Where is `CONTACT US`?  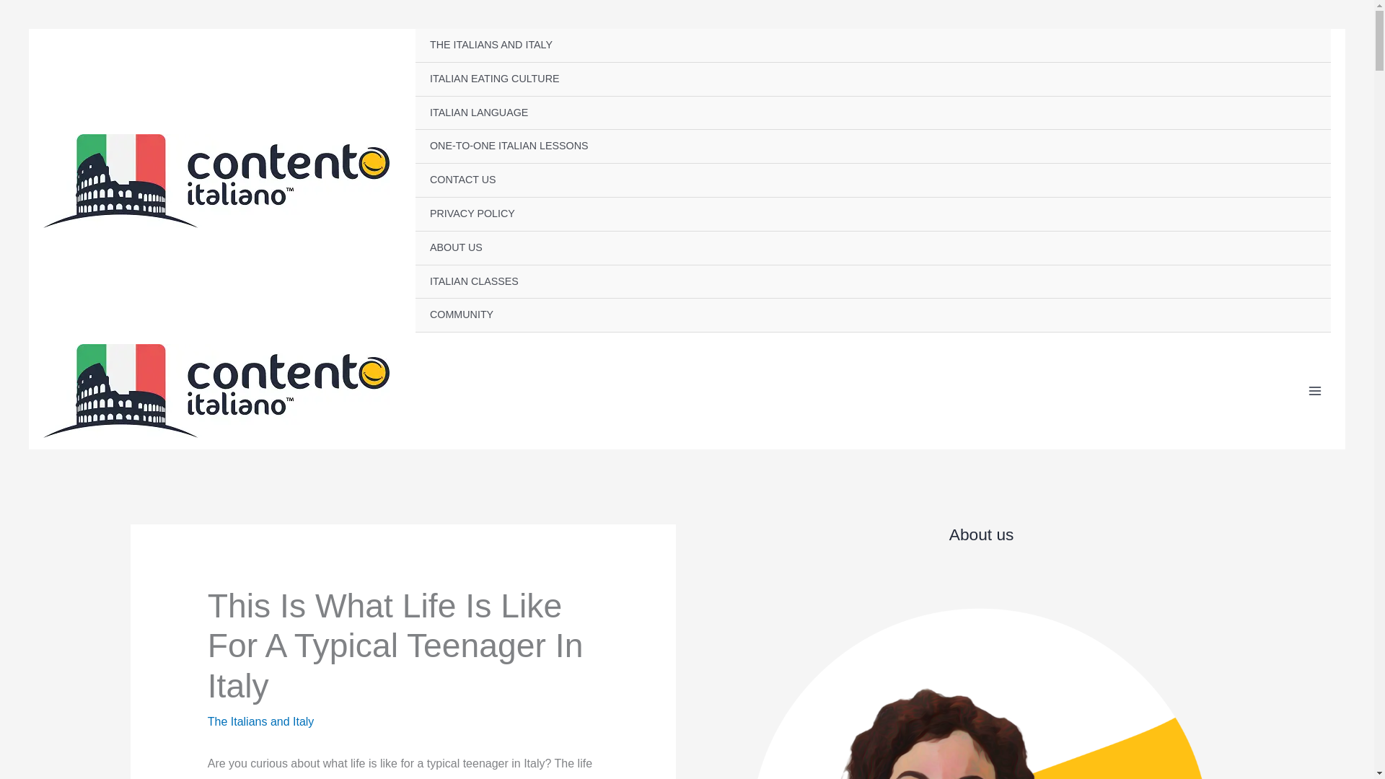
CONTACT US is located at coordinates (873, 180).